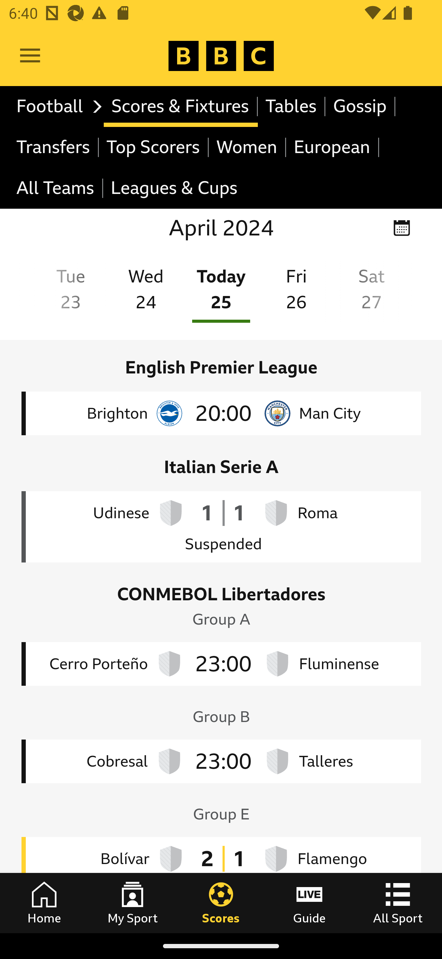 This screenshot has height=959, width=442. What do you see at coordinates (54, 147) in the screenshot?
I see `Transfers` at bounding box center [54, 147].